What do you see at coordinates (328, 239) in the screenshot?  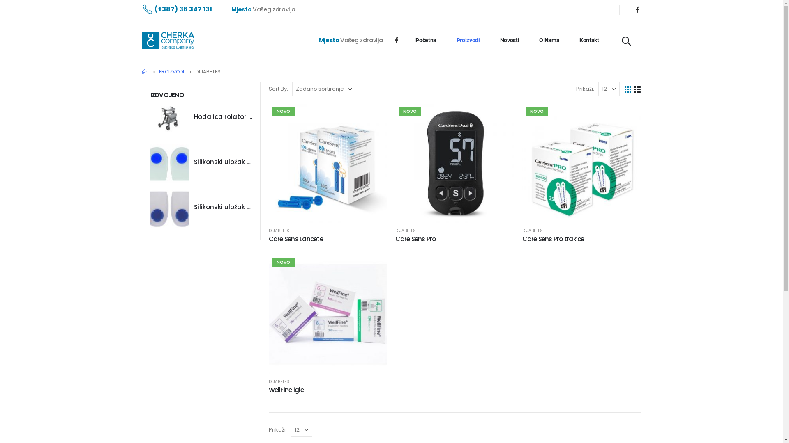 I see `Care Sens Lancete` at bounding box center [328, 239].